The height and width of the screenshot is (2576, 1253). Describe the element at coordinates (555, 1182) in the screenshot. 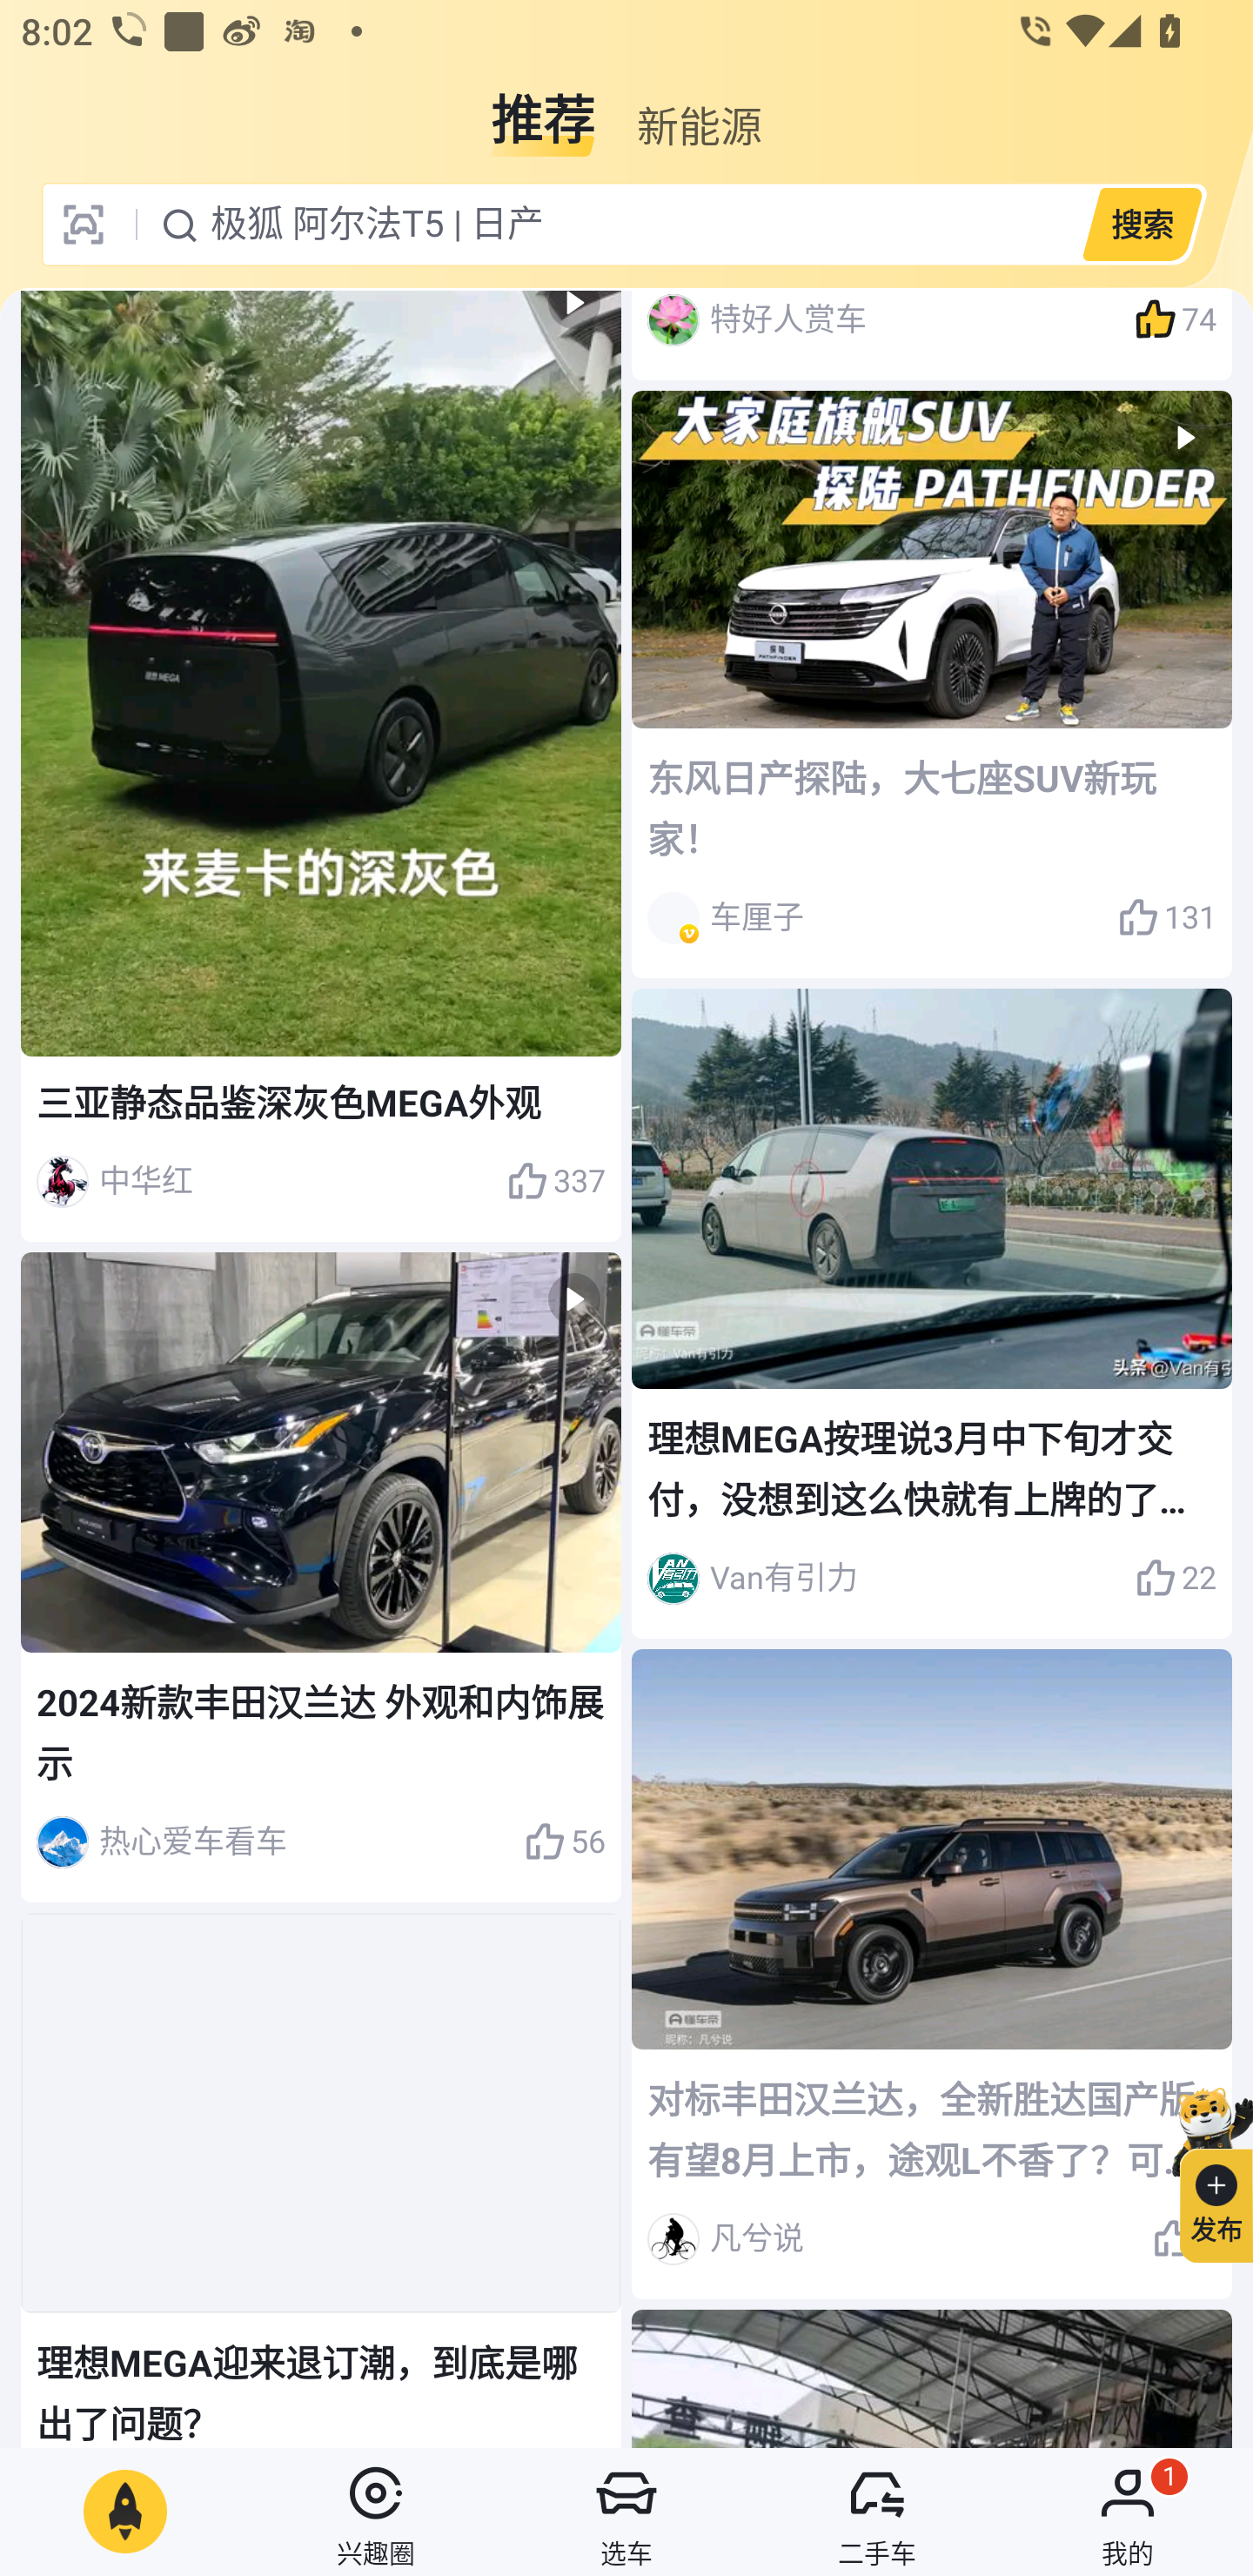

I see `337` at that location.